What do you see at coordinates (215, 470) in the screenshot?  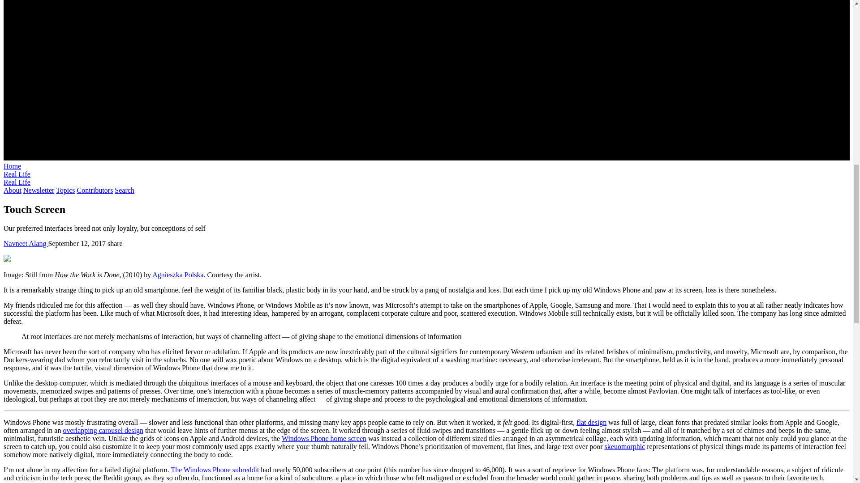 I see `The Windows Phone subreddit` at bounding box center [215, 470].